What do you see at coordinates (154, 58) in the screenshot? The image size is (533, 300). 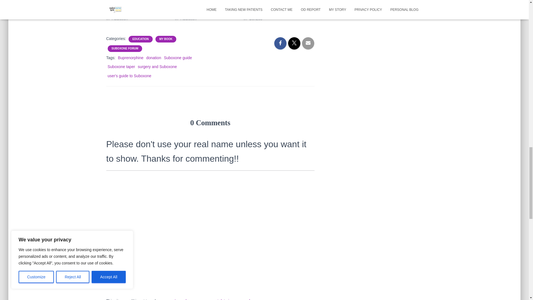 I see `donation` at bounding box center [154, 58].